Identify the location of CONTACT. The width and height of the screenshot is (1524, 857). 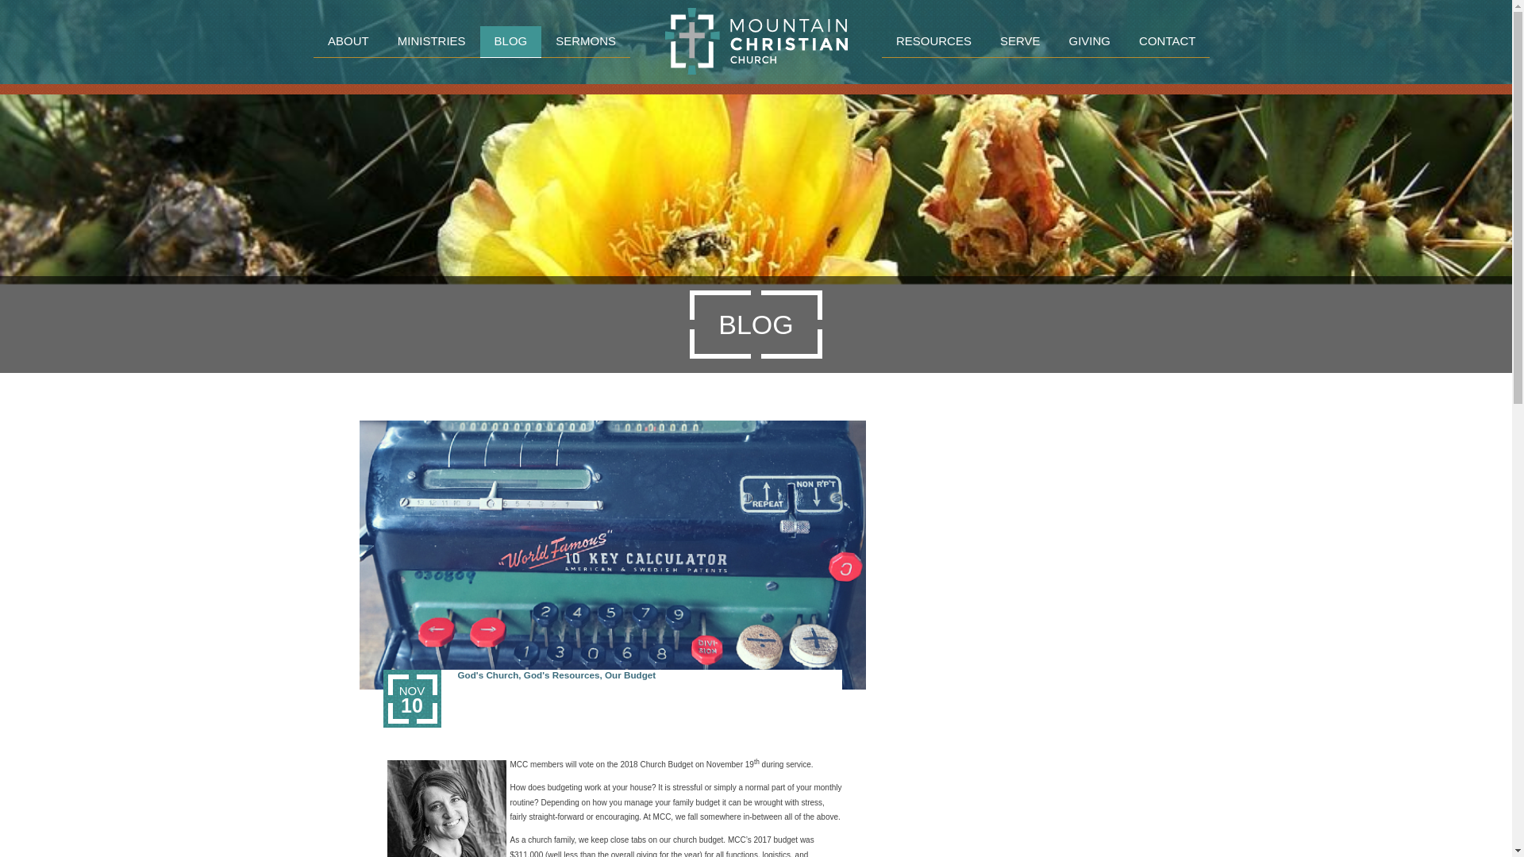
(1167, 42).